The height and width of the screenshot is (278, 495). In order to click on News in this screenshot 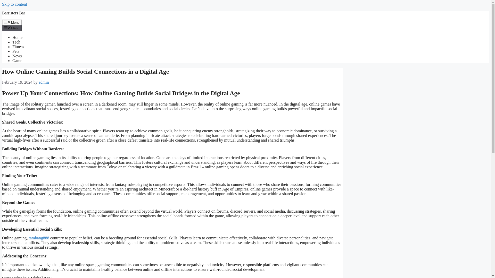, I will do `click(17, 56)`.